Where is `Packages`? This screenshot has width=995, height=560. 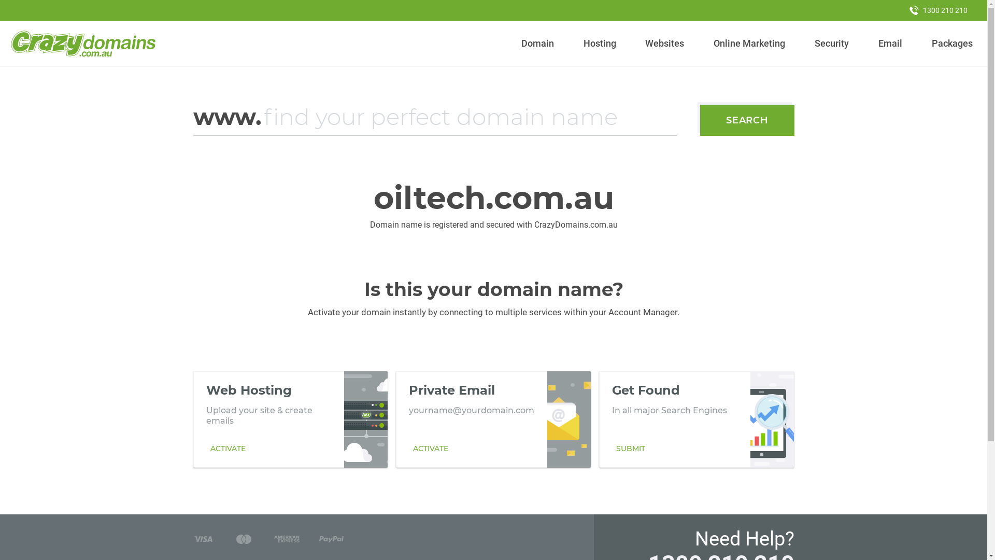
Packages is located at coordinates (952, 44).